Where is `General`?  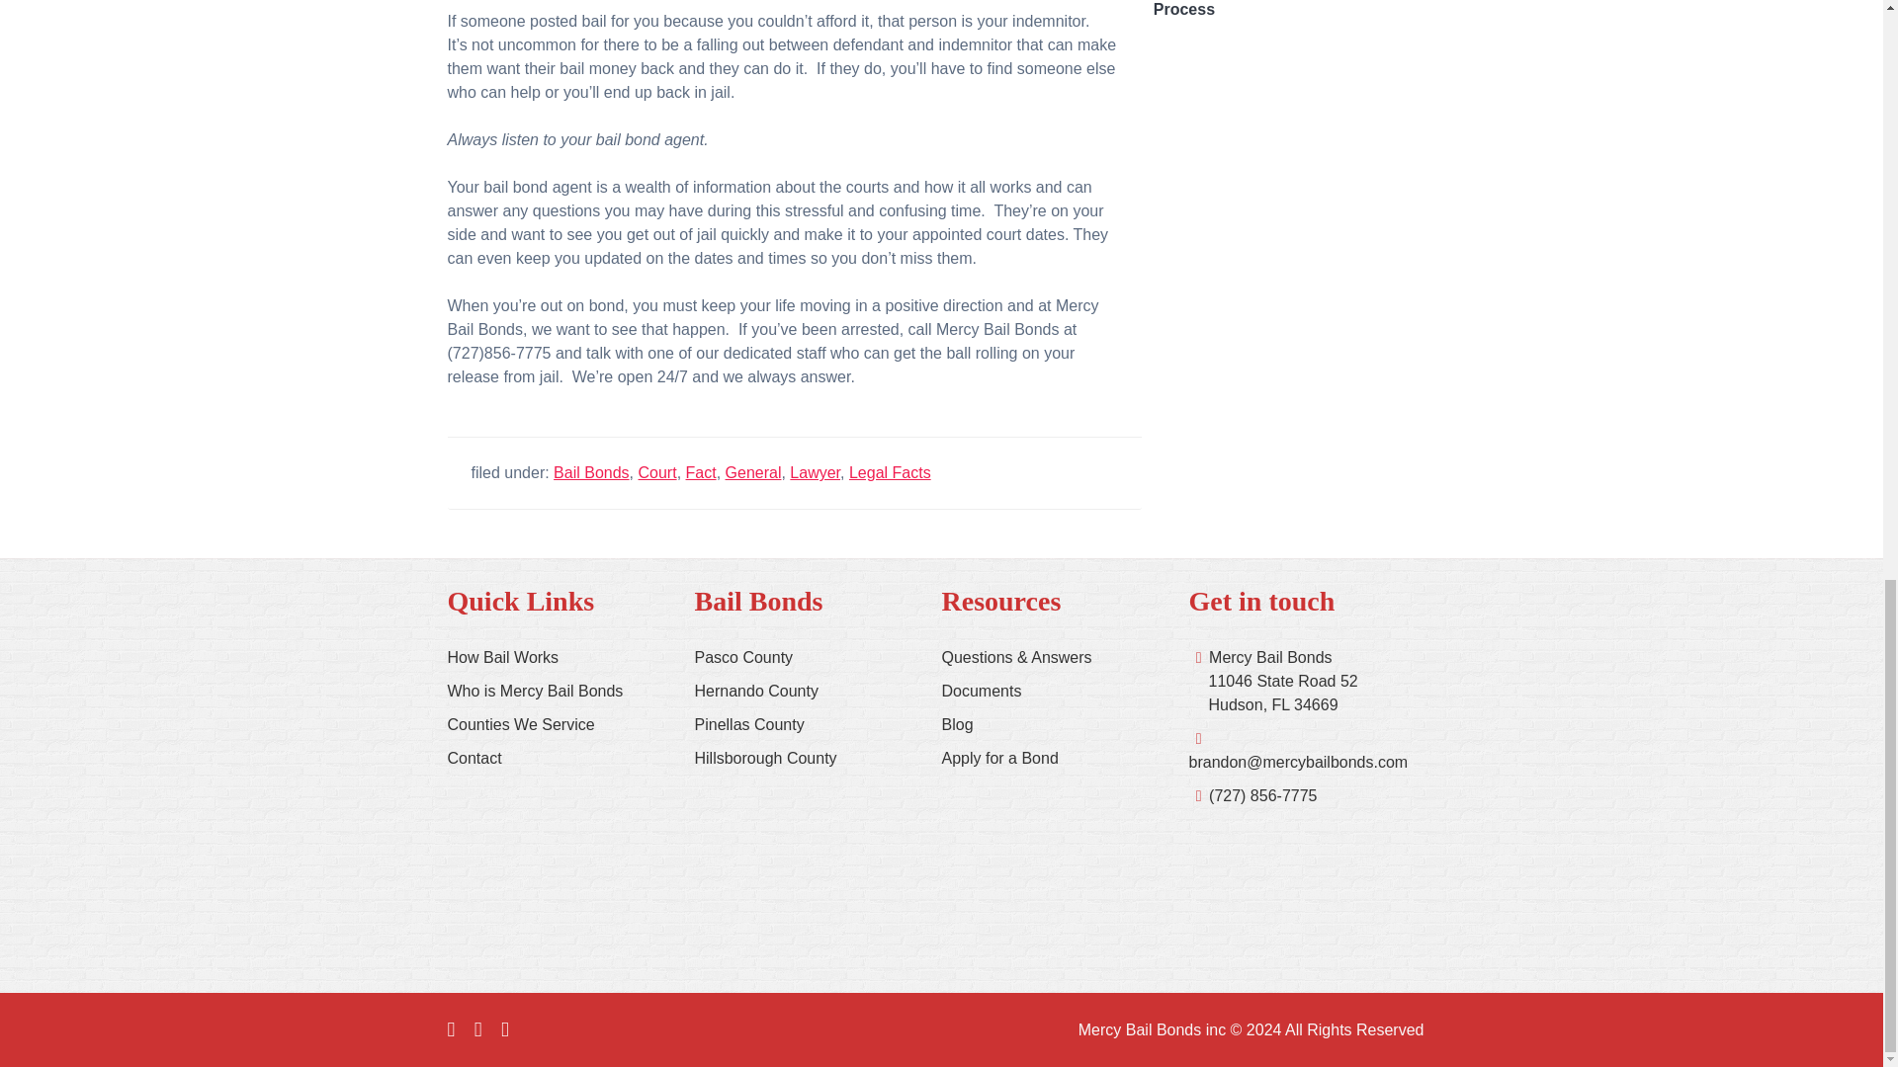
General is located at coordinates (753, 472).